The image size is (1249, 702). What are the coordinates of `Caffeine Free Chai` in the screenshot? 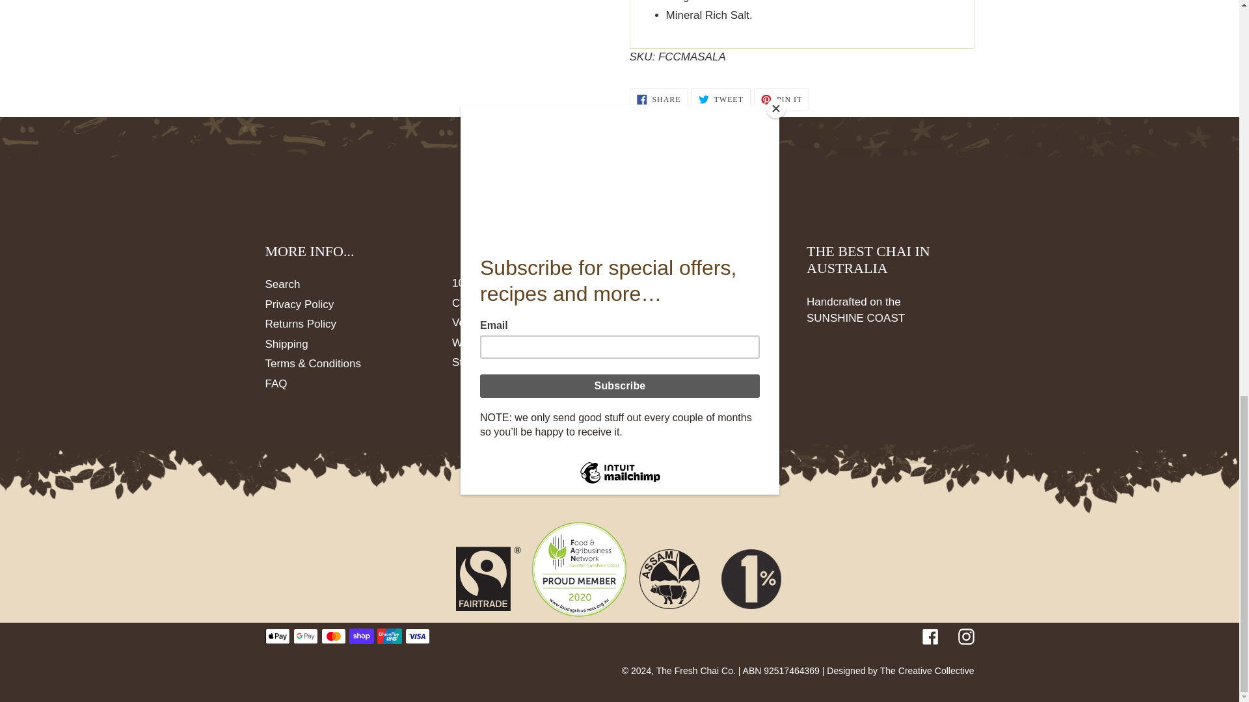 It's located at (276, 383).